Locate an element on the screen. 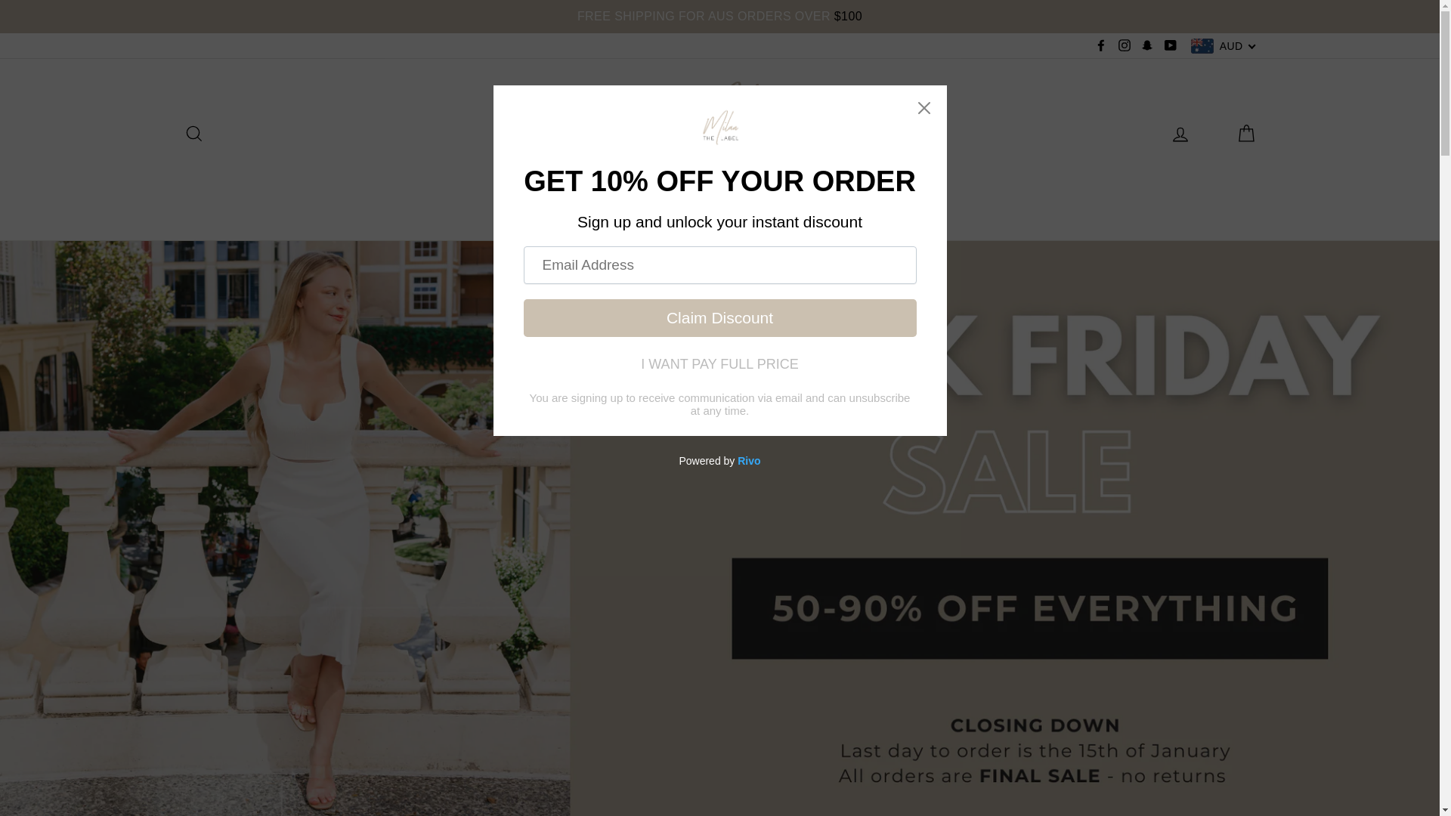 The image size is (1451, 816). Snapchat is located at coordinates (1147, 45).